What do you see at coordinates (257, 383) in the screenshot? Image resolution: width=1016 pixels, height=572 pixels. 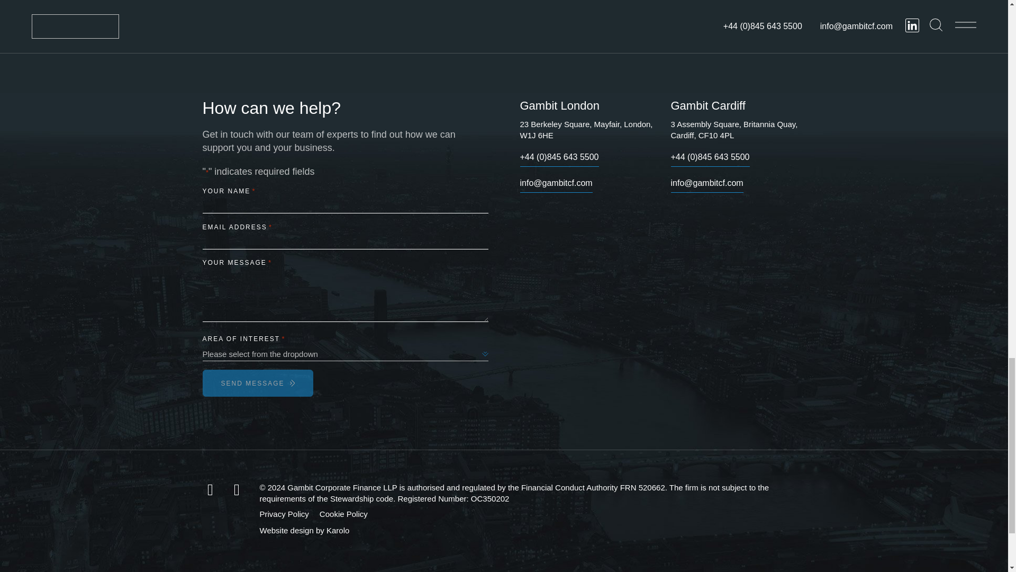 I see `SEND MESSAGE` at bounding box center [257, 383].